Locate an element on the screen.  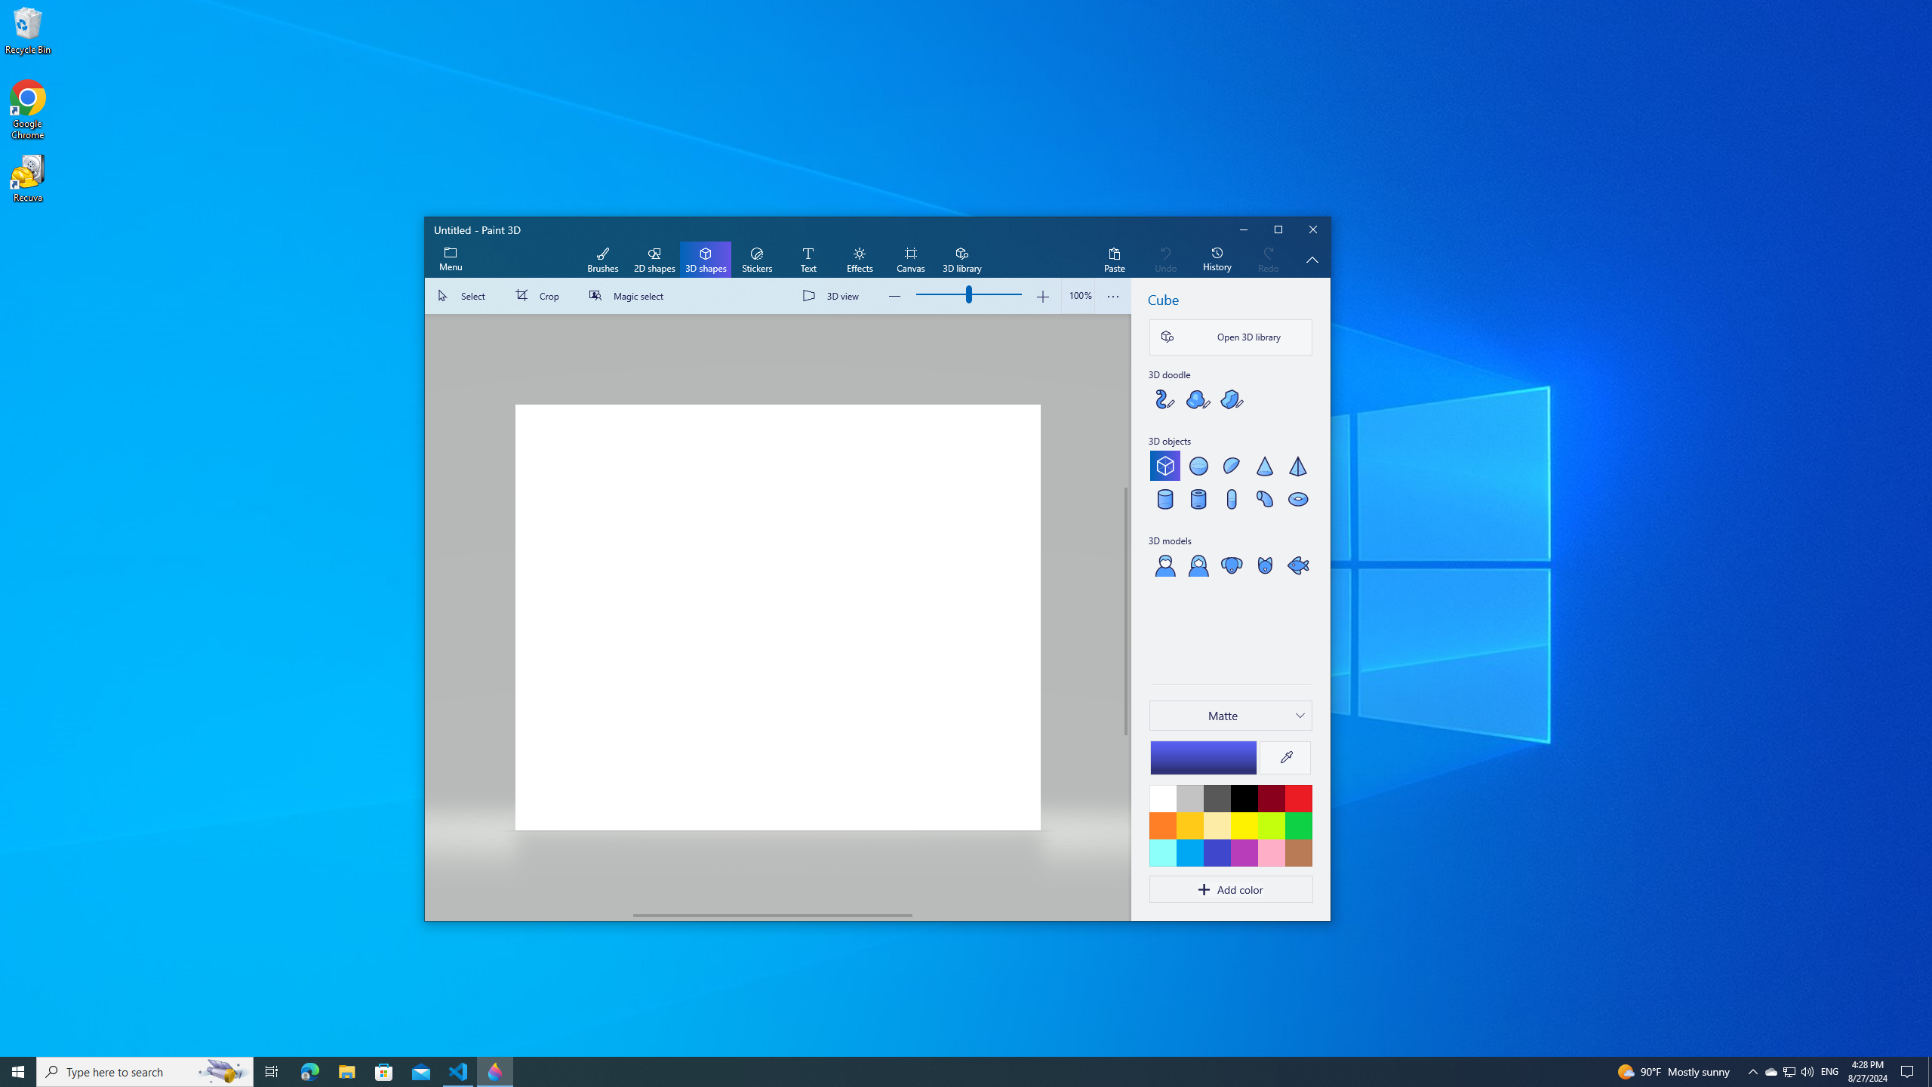
Eyedropper is located at coordinates (1286, 758).